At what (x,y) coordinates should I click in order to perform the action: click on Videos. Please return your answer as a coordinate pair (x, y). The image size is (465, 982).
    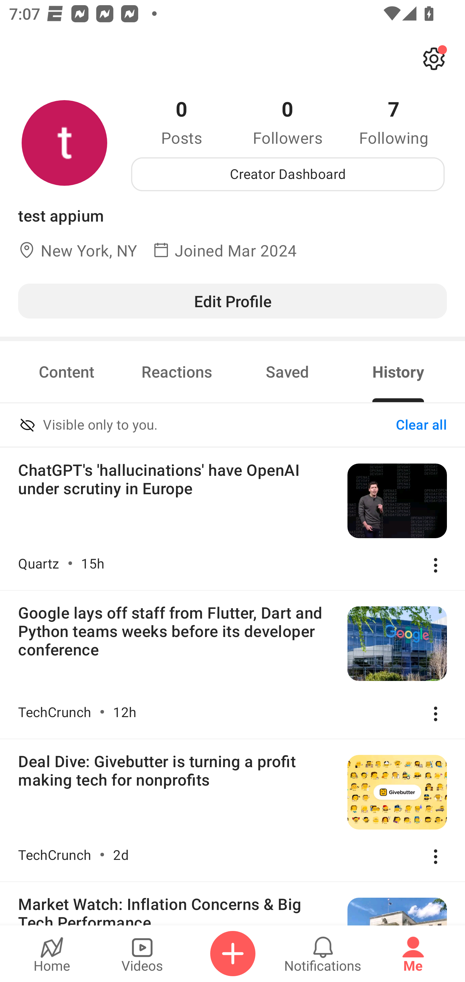
    Looking at the image, I should click on (142, 954).